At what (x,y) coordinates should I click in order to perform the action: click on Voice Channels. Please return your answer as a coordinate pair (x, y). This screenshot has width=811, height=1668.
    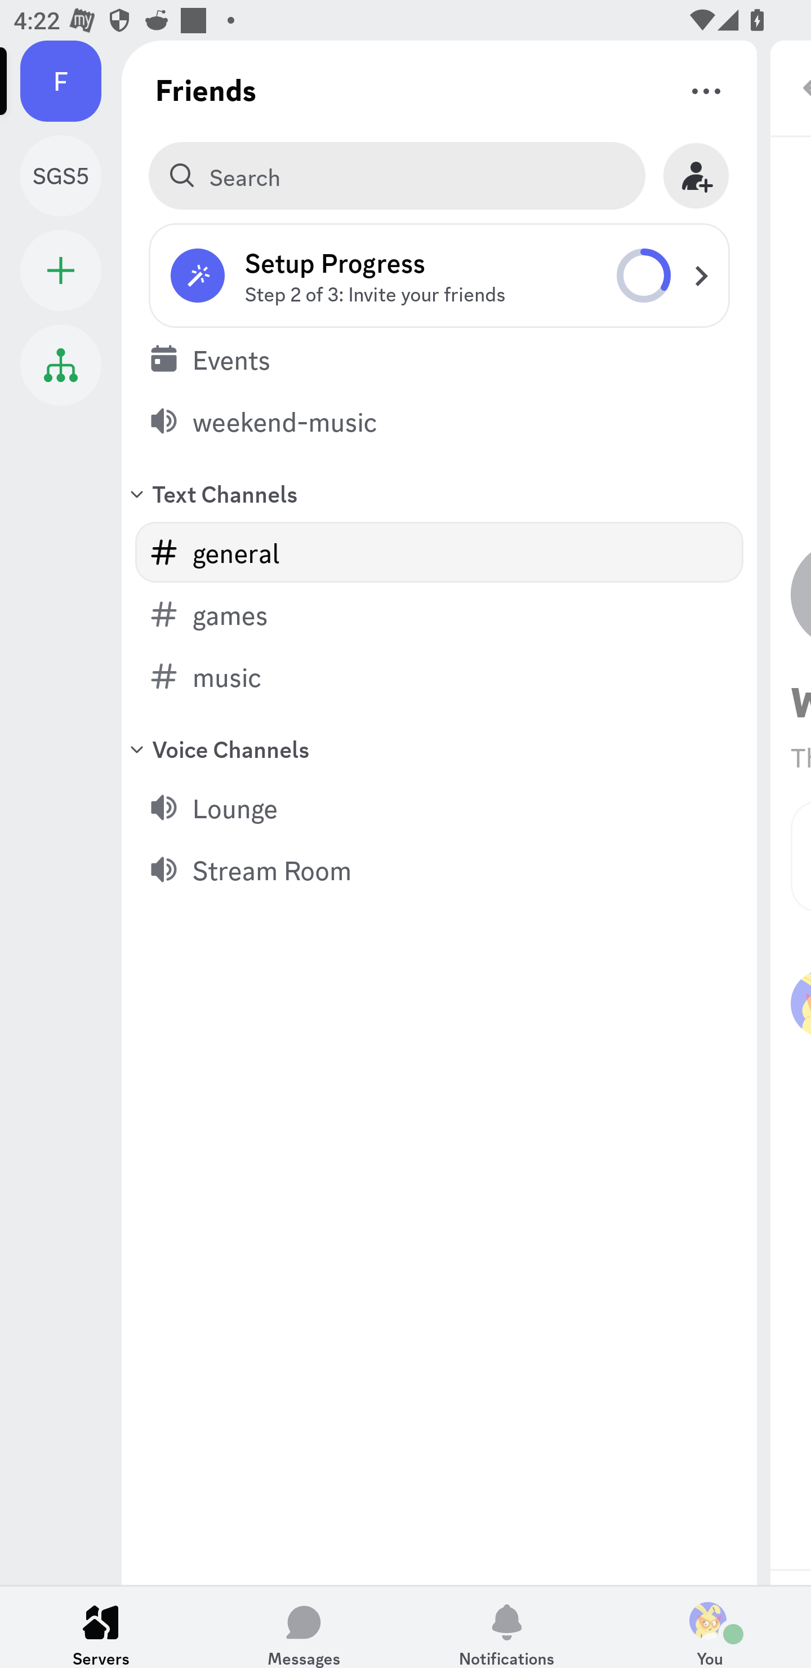
    Looking at the image, I should click on (439, 748).